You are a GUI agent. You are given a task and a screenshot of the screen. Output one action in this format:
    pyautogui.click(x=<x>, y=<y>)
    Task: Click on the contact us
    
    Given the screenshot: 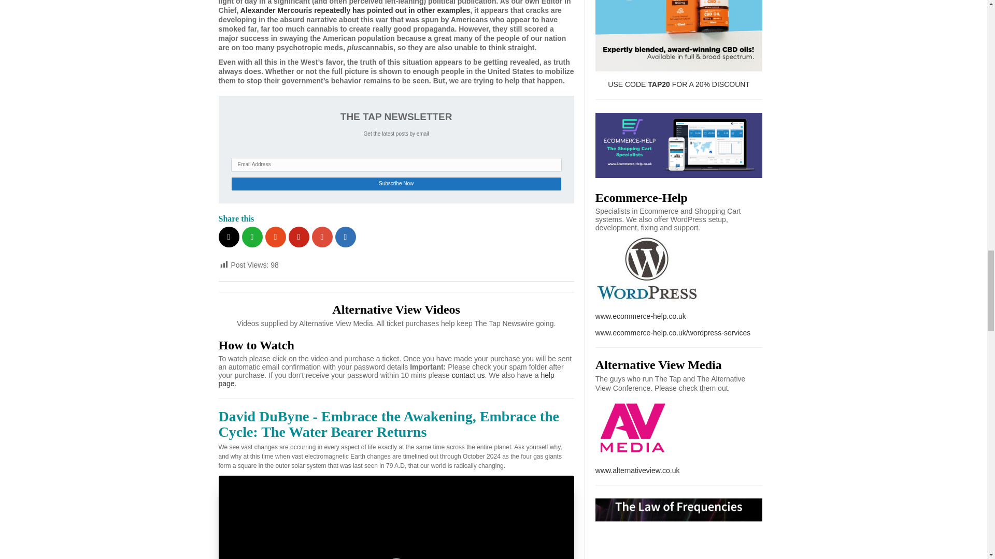 What is the action you would take?
    pyautogui.click(x=468, y=375)
    